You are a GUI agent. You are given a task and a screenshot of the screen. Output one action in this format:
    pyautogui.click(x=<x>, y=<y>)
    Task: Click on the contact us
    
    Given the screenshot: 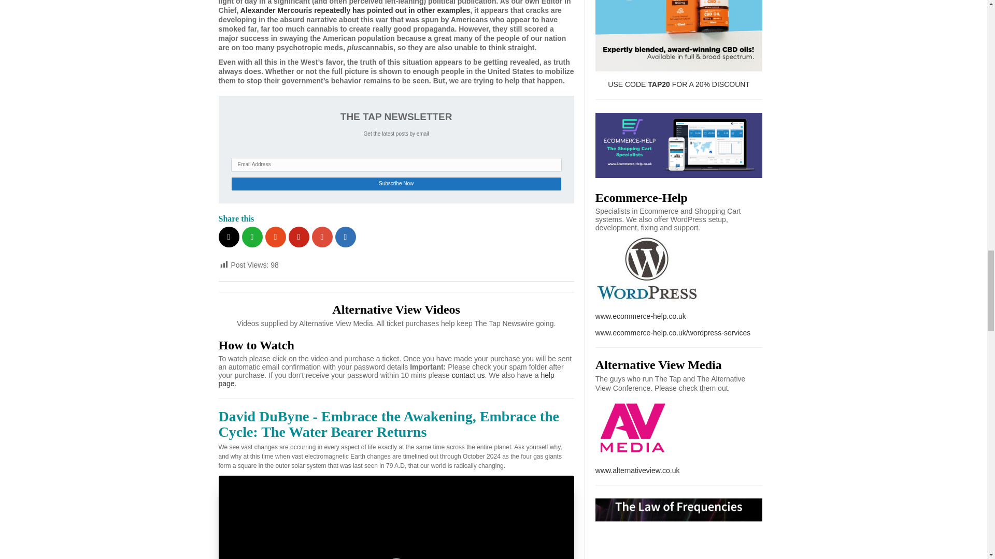 What is the action you would take?
    pyautogui.click(x=468, y=375)
    